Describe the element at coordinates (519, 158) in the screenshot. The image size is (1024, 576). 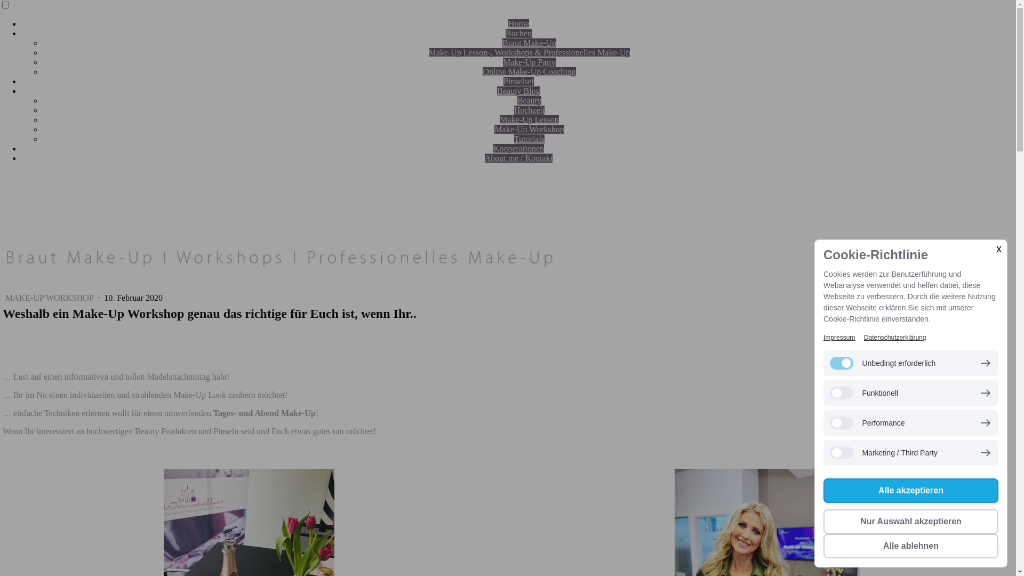
I see `About me / Kontakt` at that location.